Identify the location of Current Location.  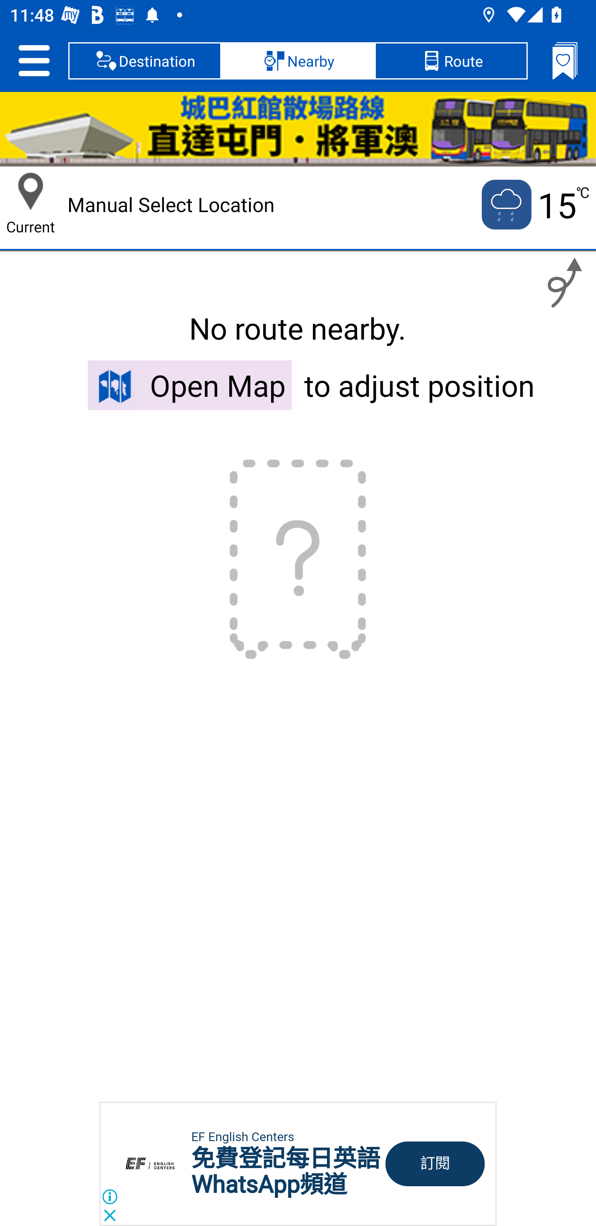
(31, 191).